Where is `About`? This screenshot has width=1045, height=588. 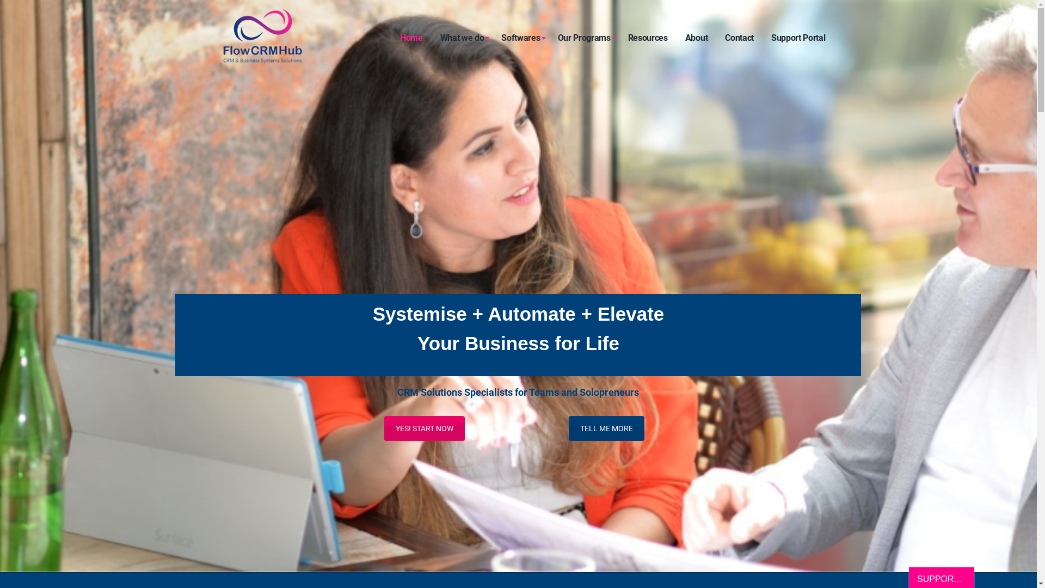 About is located at coordinates (697, 38).